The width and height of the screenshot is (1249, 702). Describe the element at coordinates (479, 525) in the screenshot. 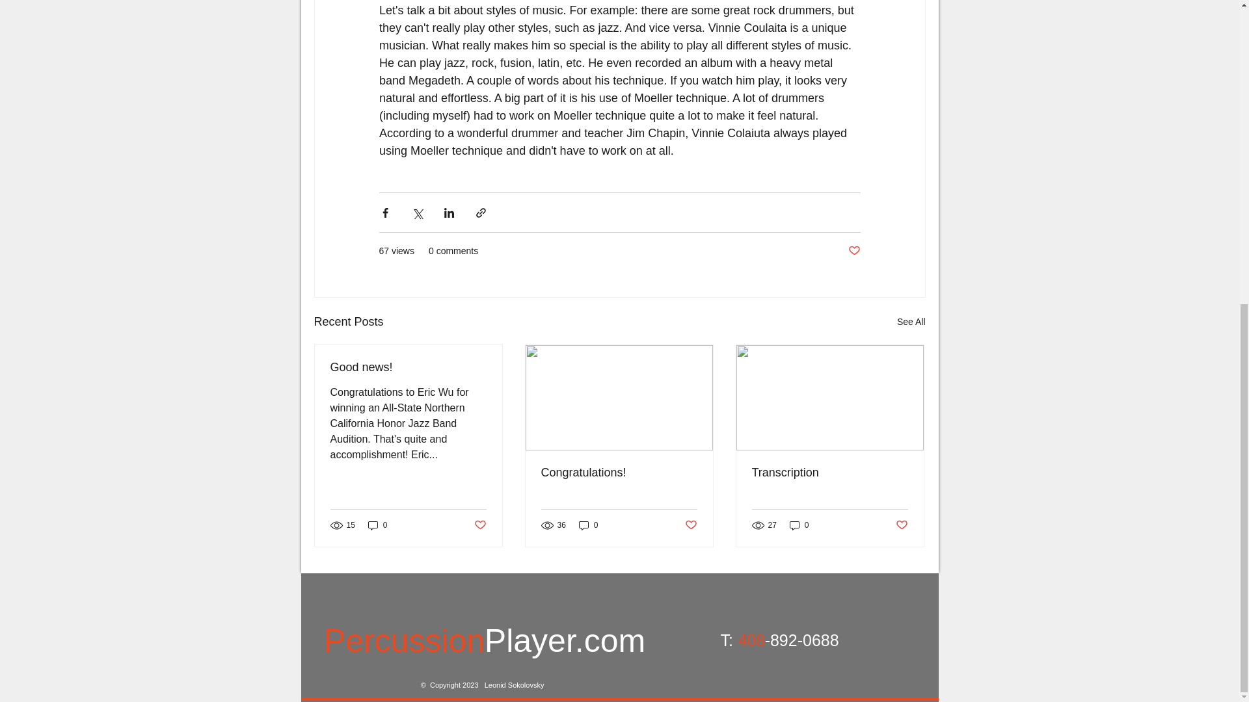

I see `Post not marked as liked` at that location.